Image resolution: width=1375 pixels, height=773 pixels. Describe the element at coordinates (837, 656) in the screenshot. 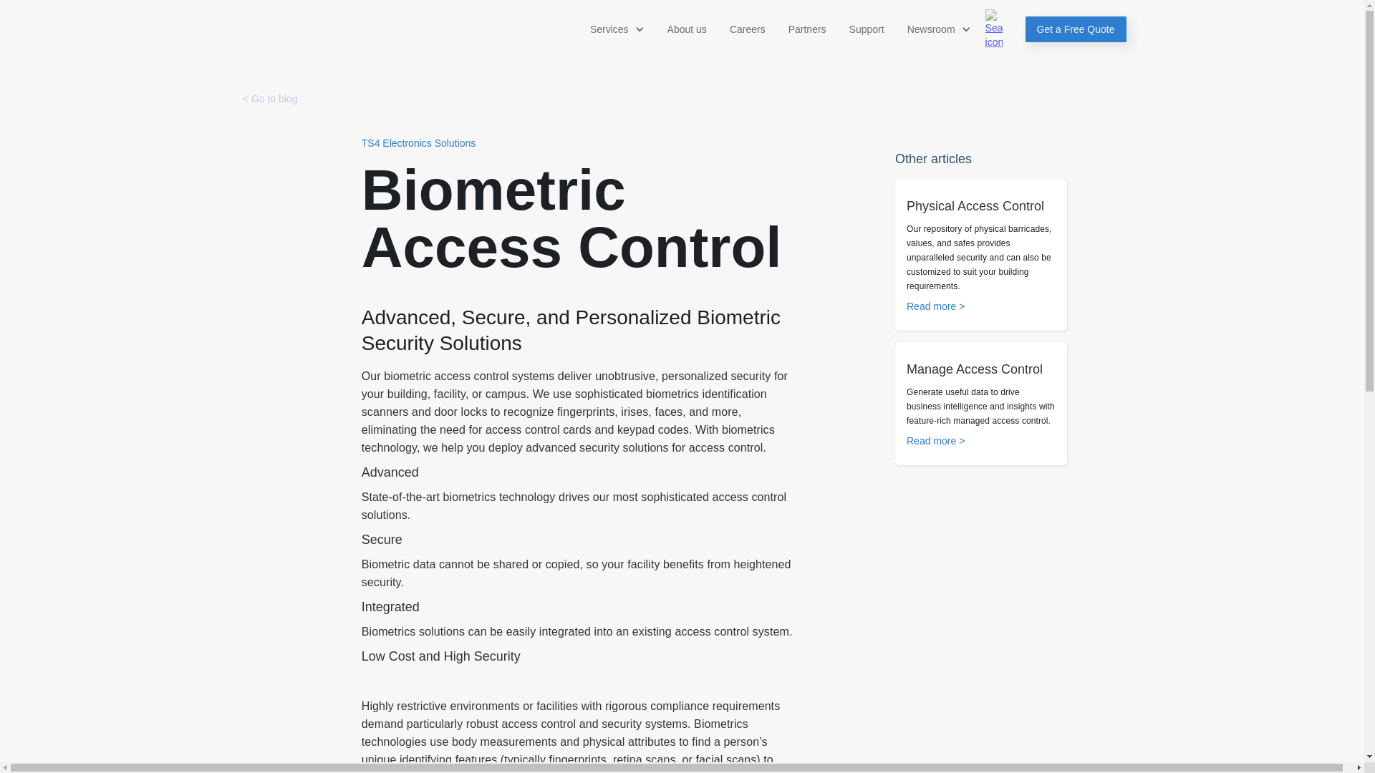

I see `Electronics Security` at that location.